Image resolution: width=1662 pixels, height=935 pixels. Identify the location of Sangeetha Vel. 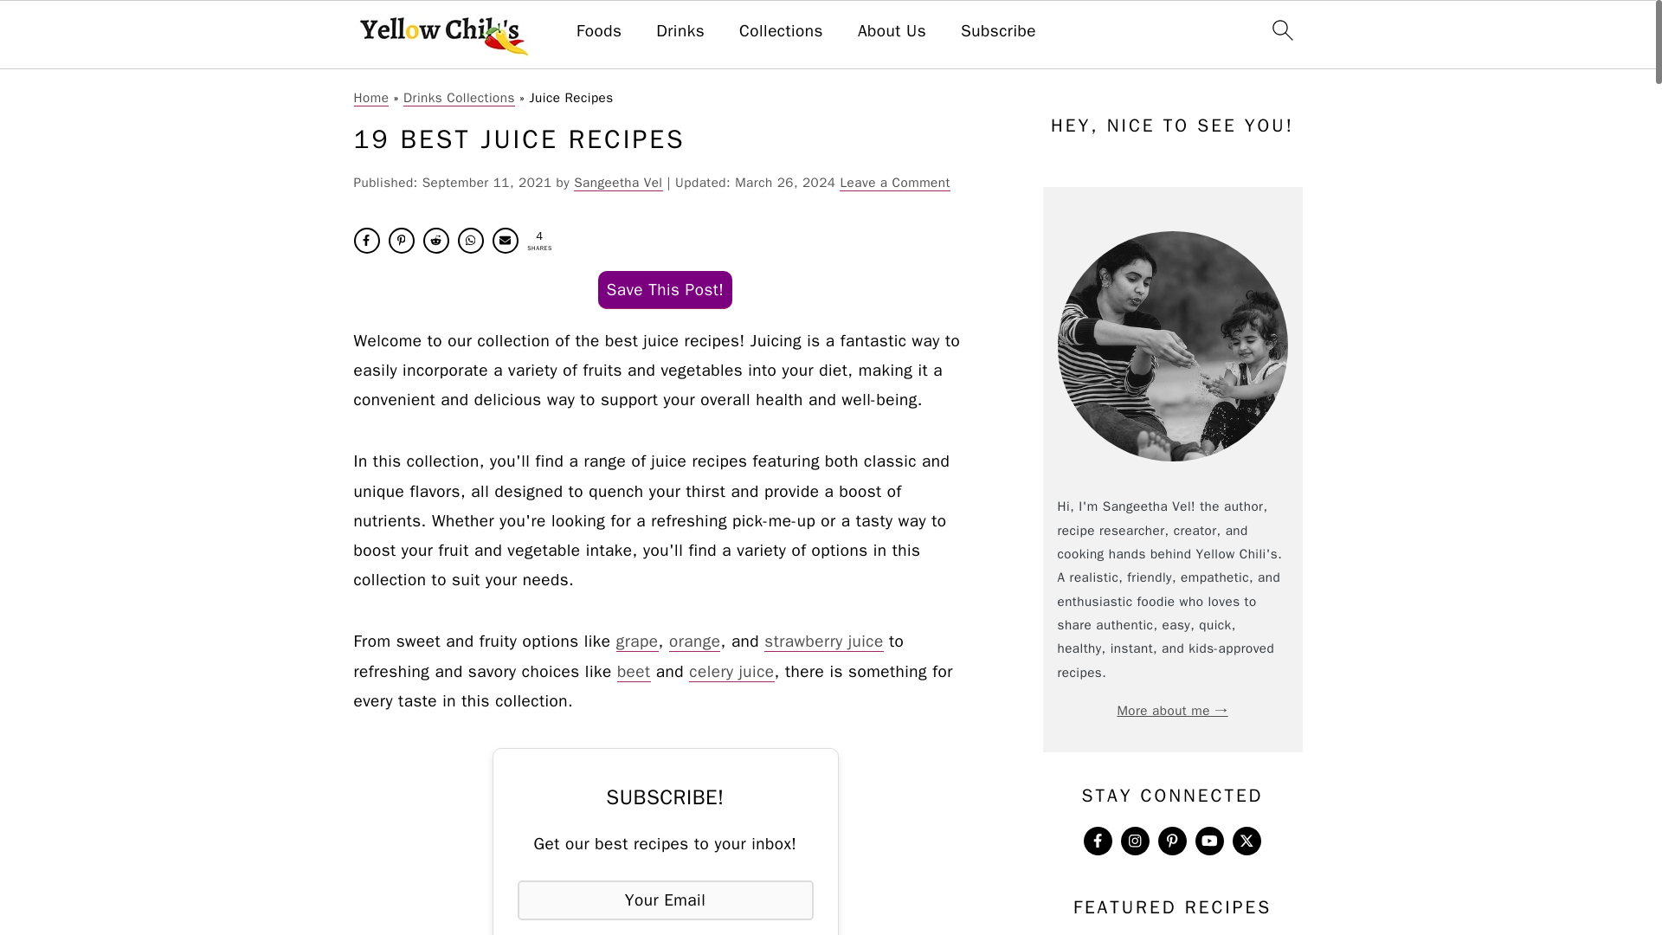
(617, 182).